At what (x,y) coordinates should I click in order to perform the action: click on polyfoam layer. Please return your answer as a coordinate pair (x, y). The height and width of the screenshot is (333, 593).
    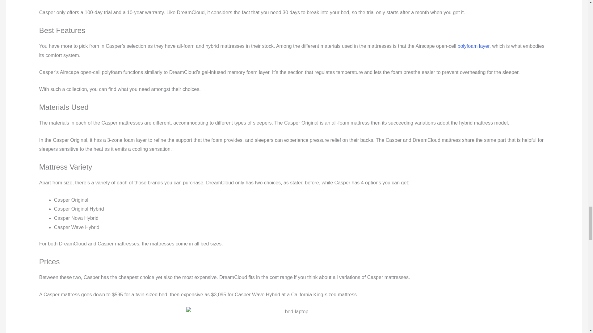
    Looking at the image, I should click on (473, 46).